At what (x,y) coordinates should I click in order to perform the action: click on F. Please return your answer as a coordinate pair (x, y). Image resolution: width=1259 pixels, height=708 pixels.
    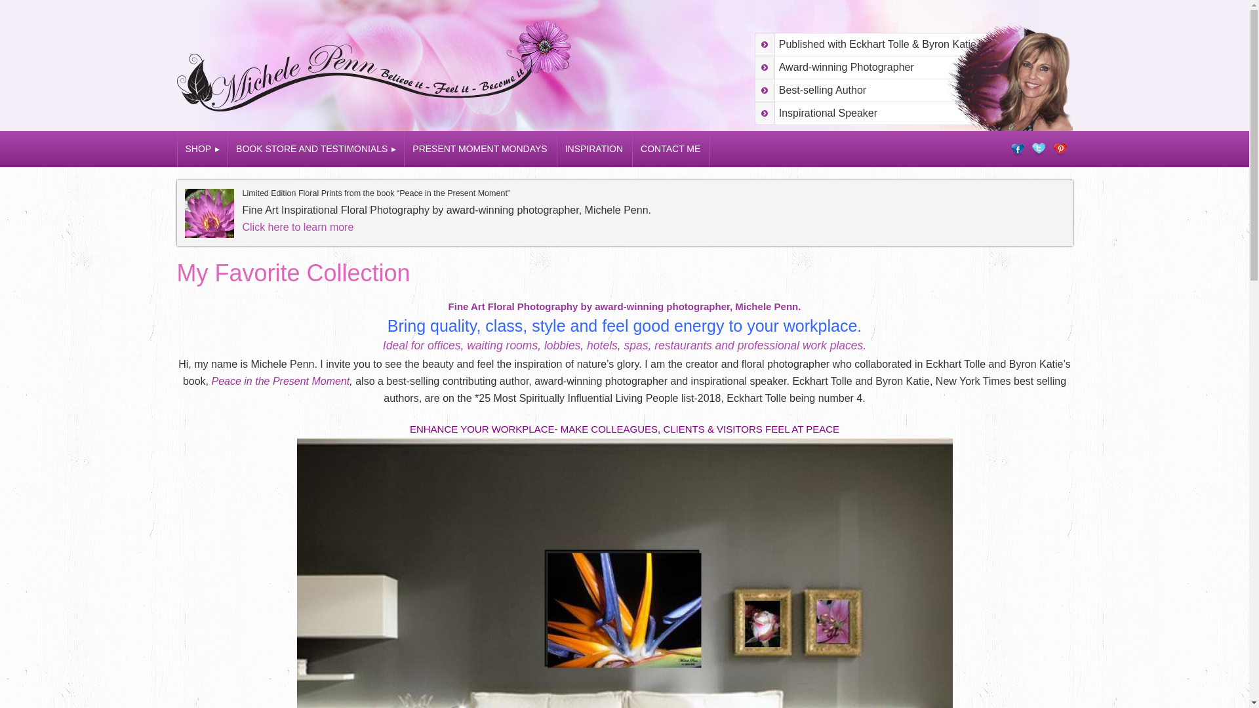
    Looking at the image, I should click on (1018, 149).